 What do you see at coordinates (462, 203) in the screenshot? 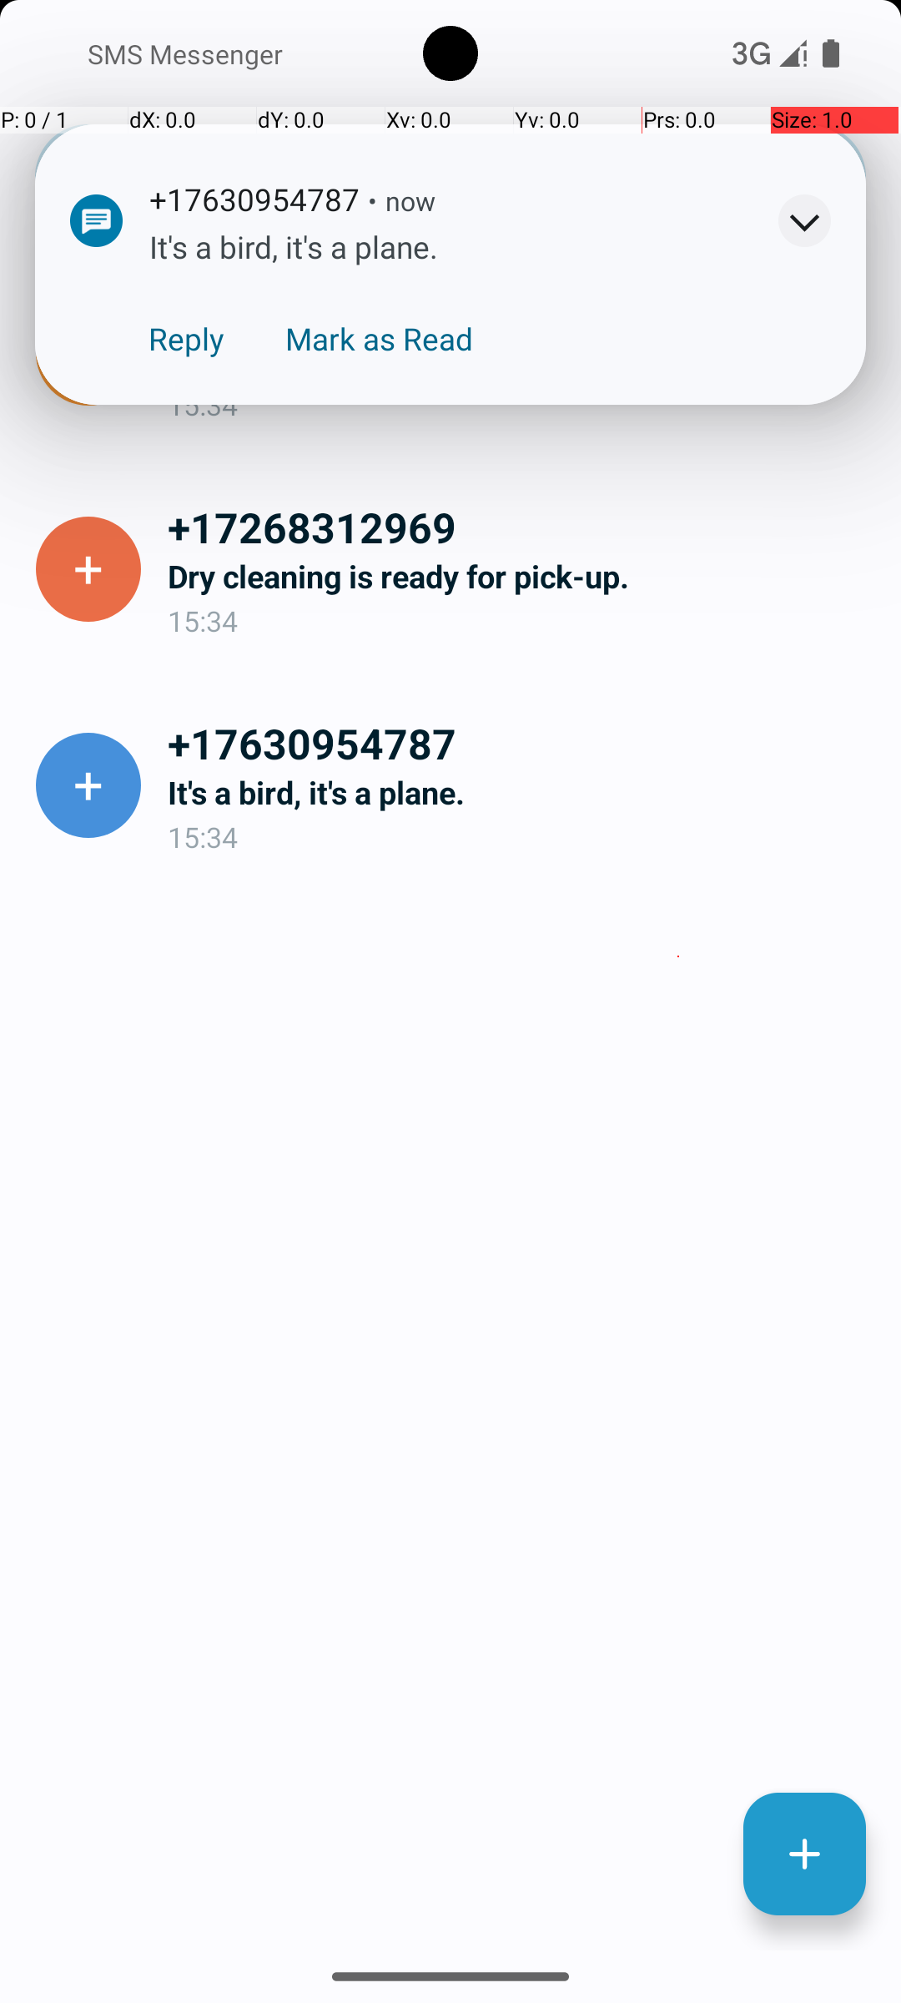
I see `Alerted` at bounding box center [462, 203].